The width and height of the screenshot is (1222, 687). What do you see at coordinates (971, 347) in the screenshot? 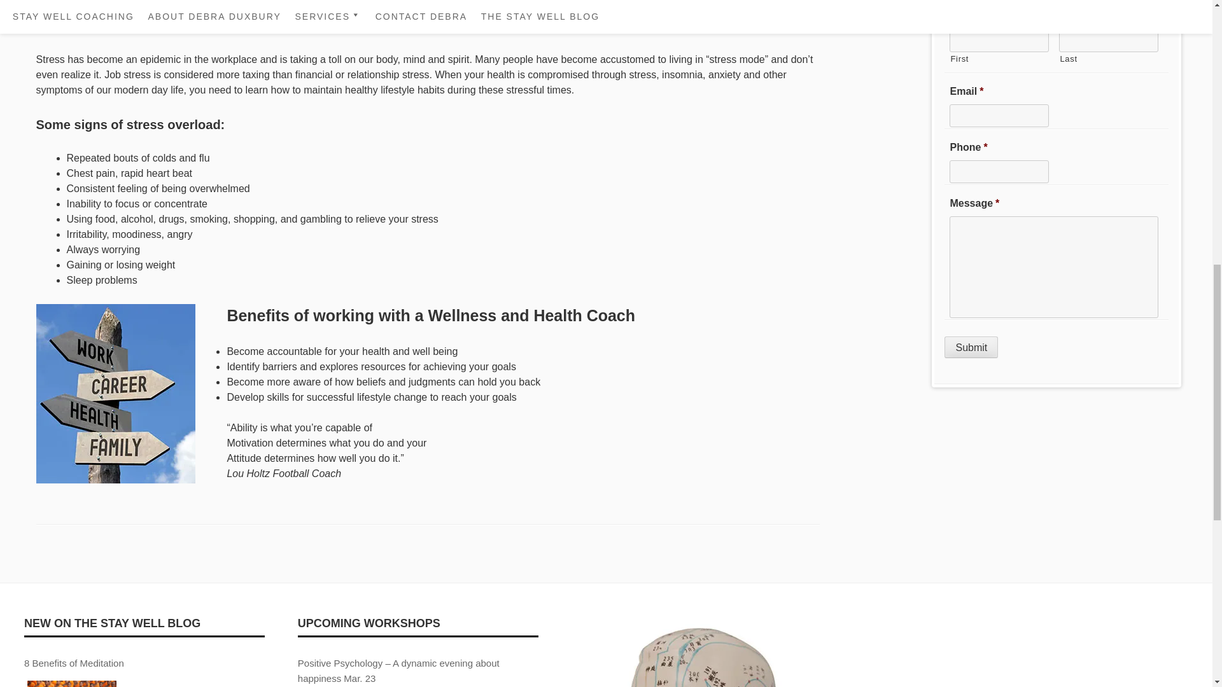
I see `Submit` at bounding box center [971, 347].